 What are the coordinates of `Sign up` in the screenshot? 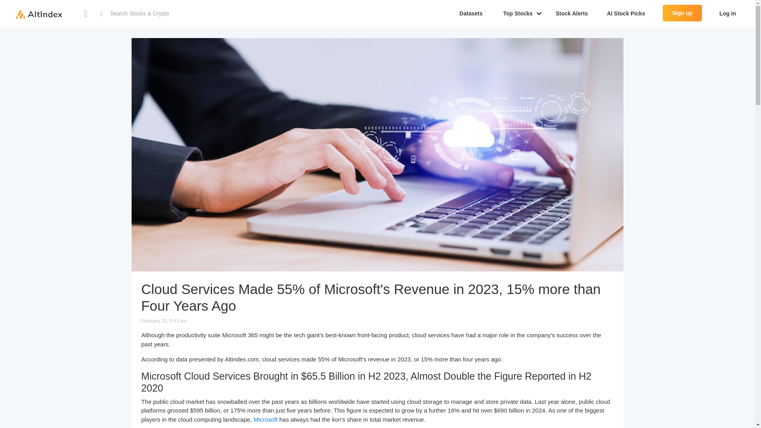 It's located at (682, 13).